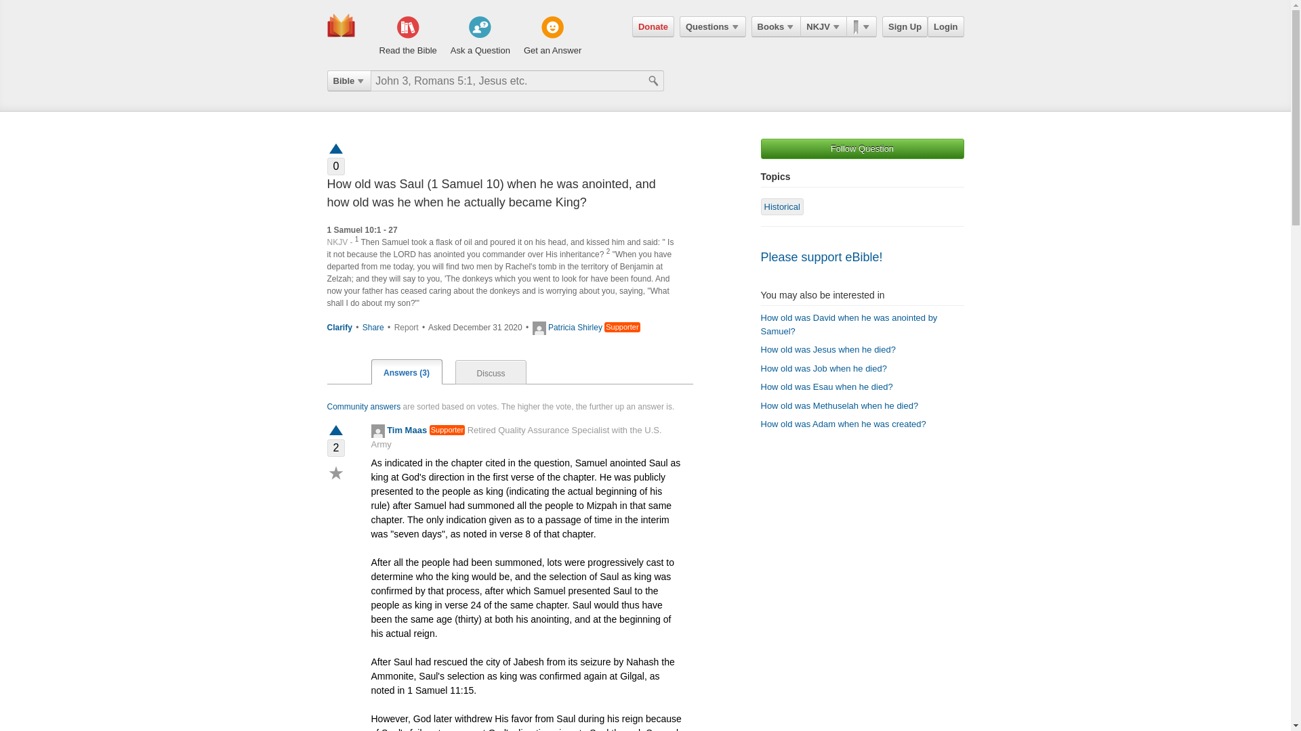 This screenshot has height=731, width=1301. What do you see at coordinates (335, 148) in the screenshot?
I see `Vote Question Up` at bounding box center [335, 148].